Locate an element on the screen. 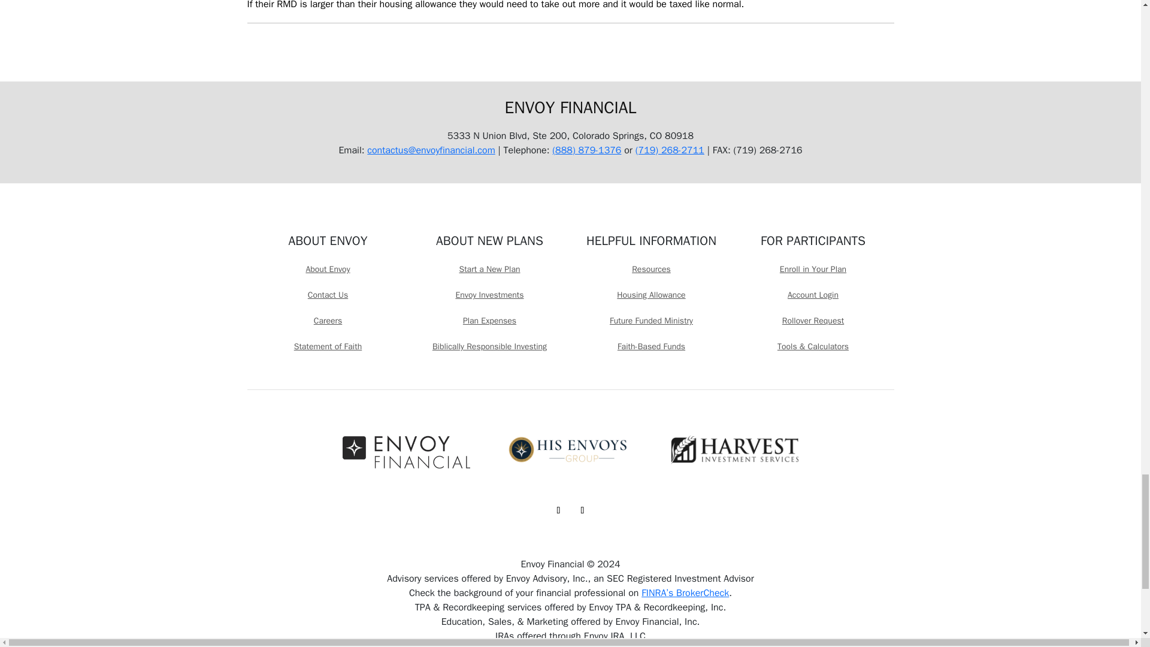 This screenshot has width=1150, height=647. harvest-greyscale-compressed is located at coordinates (734, 449).